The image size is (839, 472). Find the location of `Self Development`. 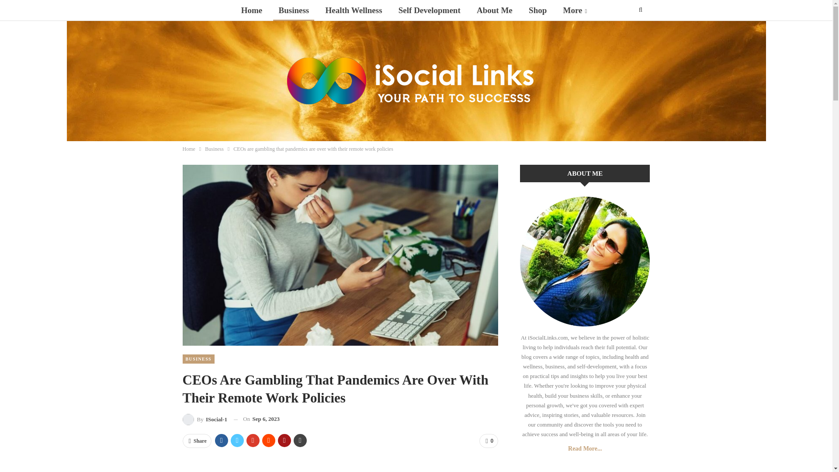

Self Development is located at coordinates (429, 10).